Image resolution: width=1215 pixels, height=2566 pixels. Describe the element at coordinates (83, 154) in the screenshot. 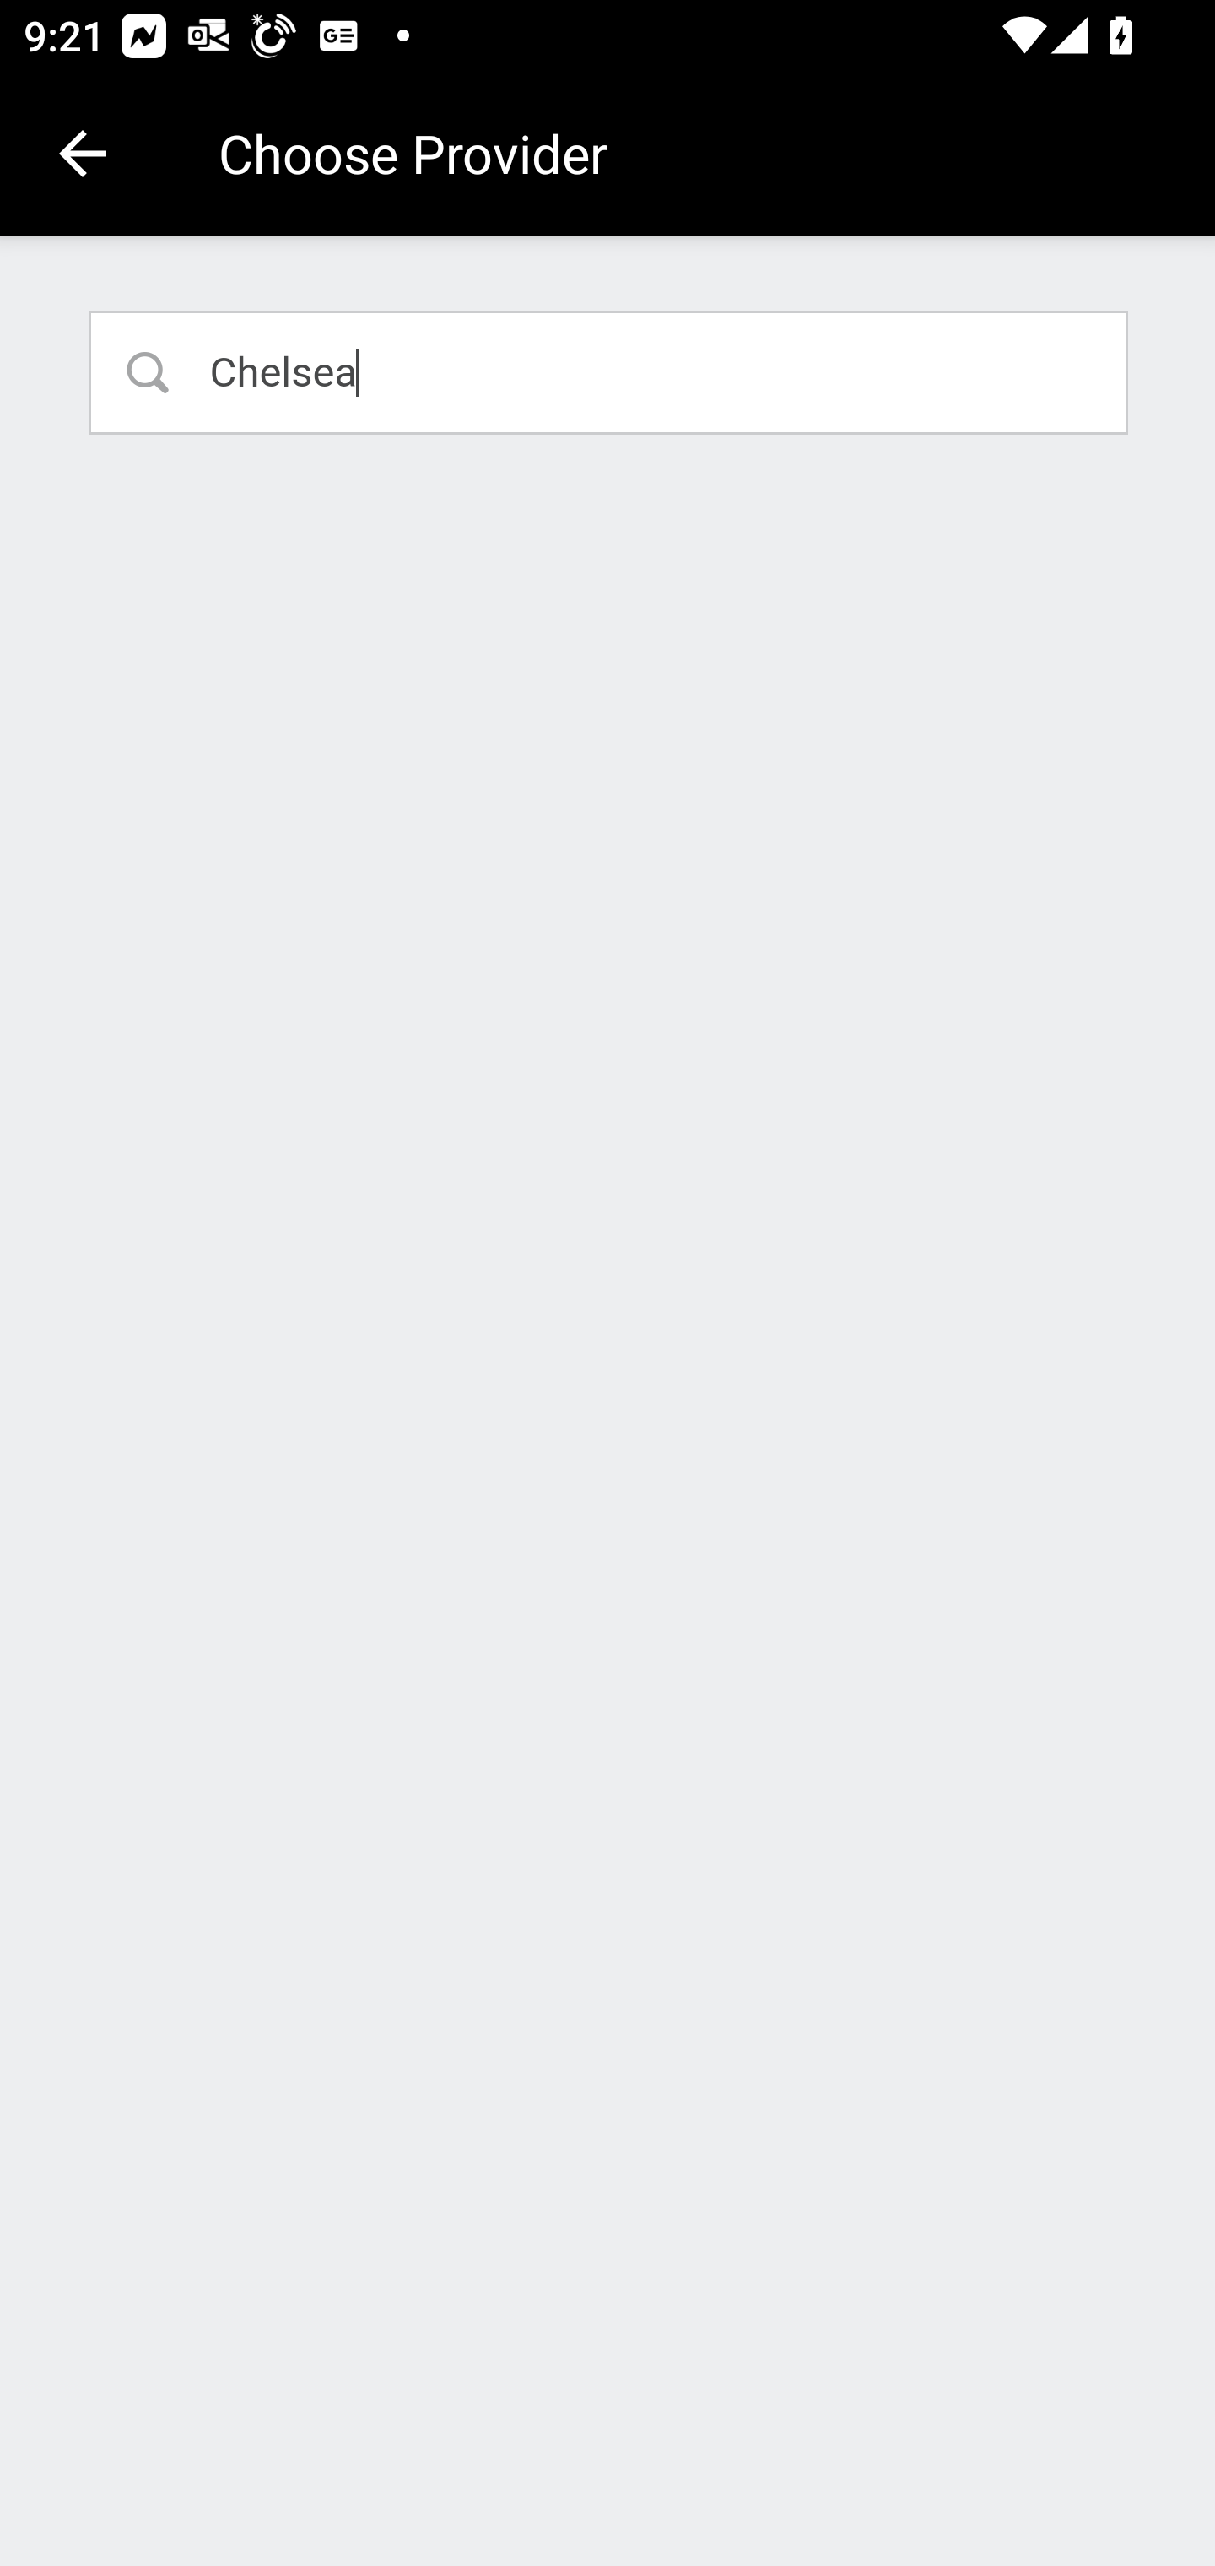

I see `Navigate up` at that location.